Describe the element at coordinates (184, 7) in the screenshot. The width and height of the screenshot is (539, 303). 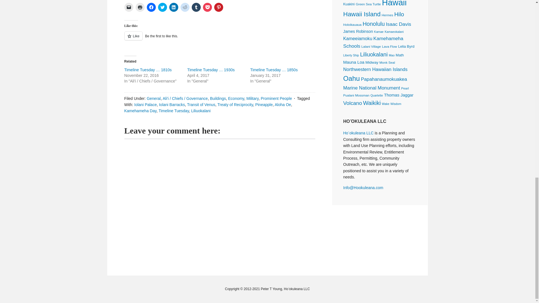
I see `Click to share on Reddit` at that location.